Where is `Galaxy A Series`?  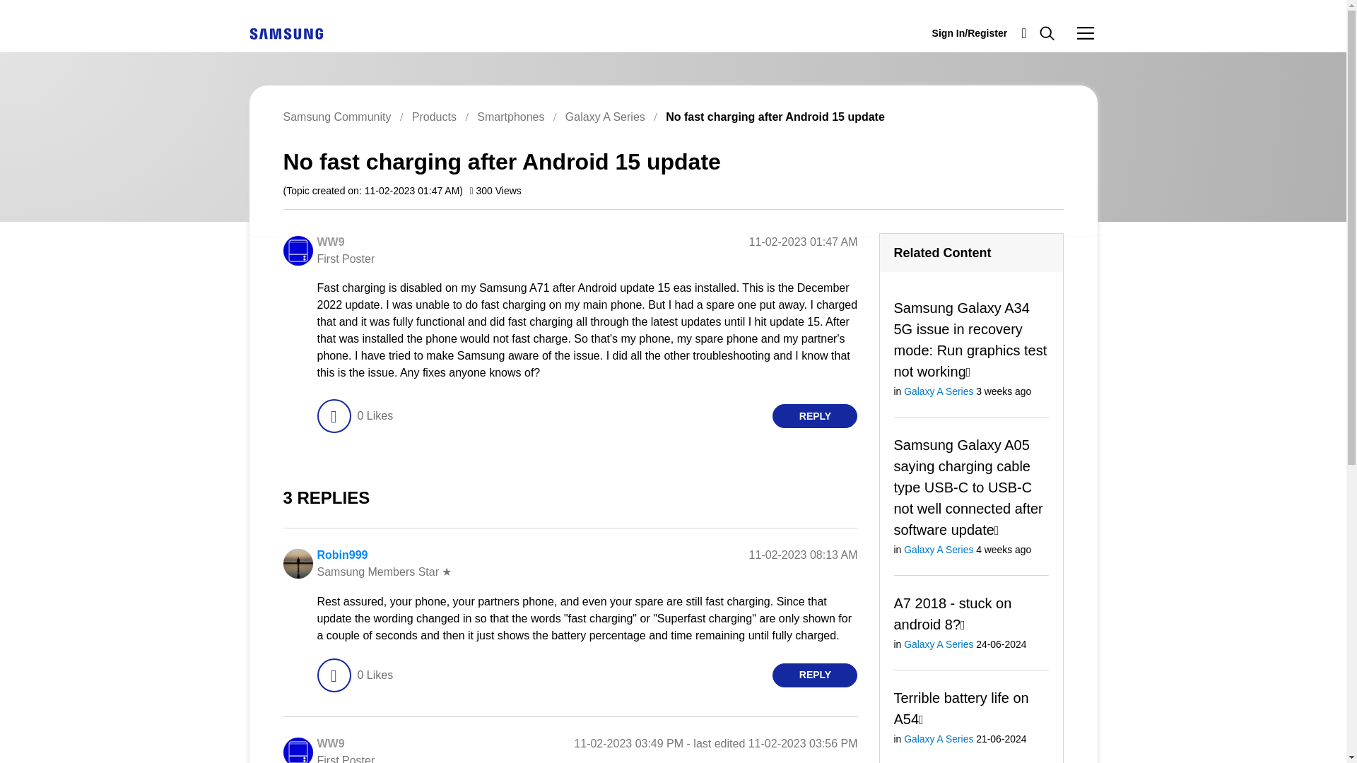
Galaxy A Series is located at coordinates (605, 116).